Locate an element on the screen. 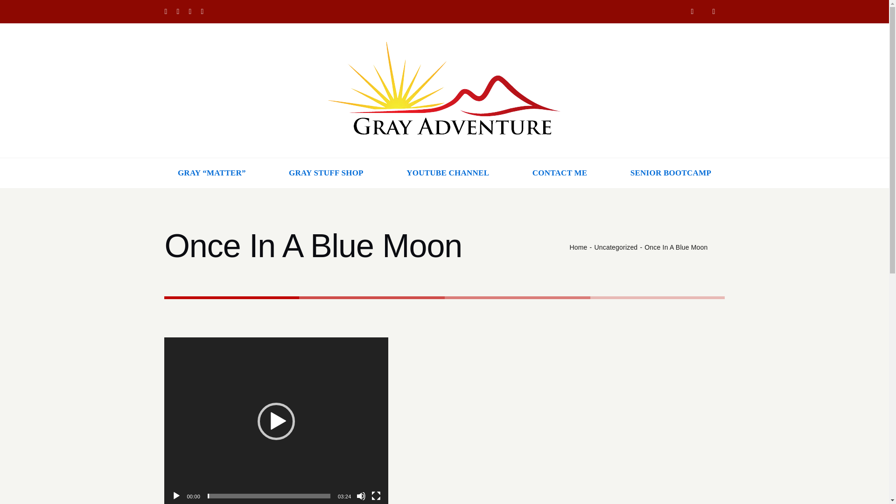 This screenshot has width=896, height=504. CONTACT ME is located at coordinates (560, 173).